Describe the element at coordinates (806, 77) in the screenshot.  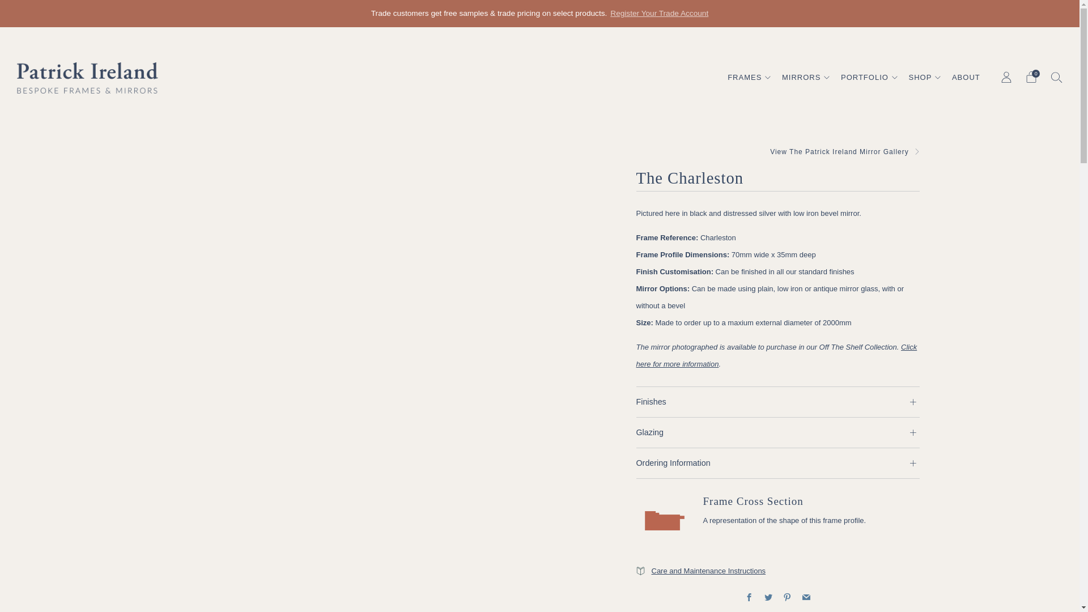
I see `MIRRORS` at that location.